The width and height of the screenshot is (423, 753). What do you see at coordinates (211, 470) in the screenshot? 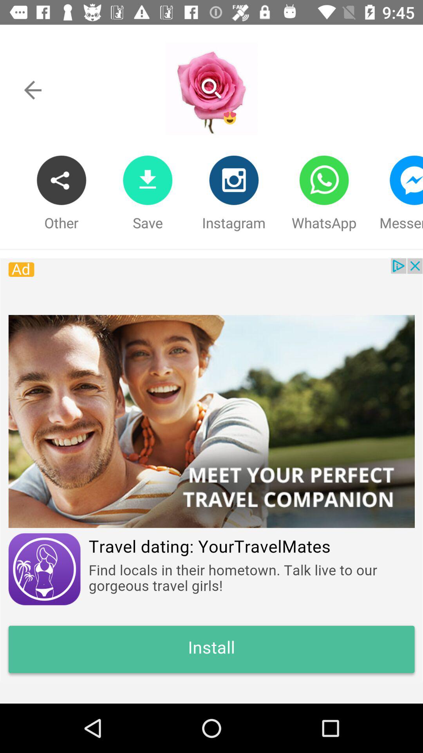
I see `remove the add` at bounding box center [211, 470].